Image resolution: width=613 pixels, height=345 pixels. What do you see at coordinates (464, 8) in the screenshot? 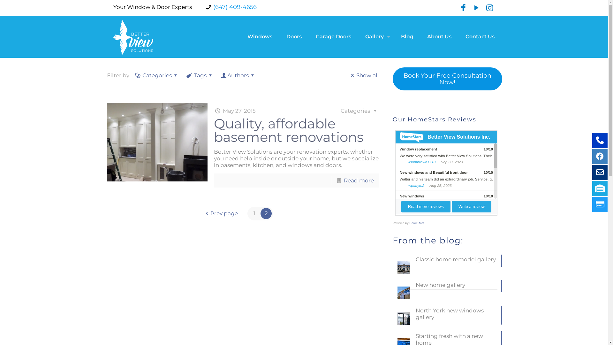
I see `Facebook` at bounding box center [464, 8].